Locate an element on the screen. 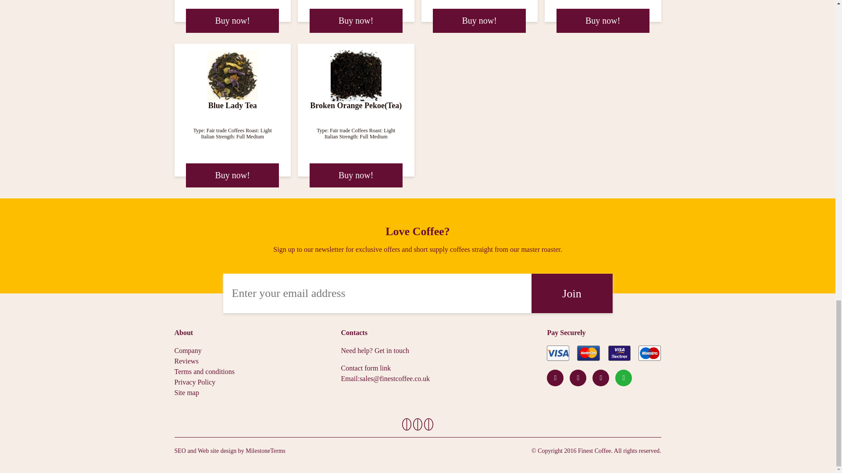 This screenshot has width=842, height=473. Blackcurrant Tea is located at coordinates (603, 20).